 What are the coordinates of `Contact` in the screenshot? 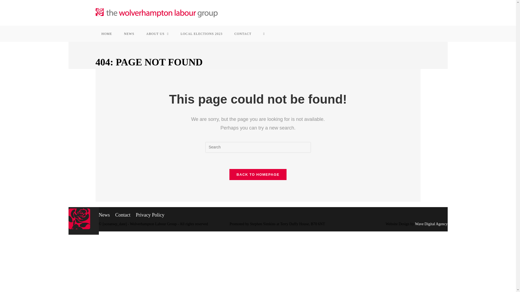 It's located at (123, 215).